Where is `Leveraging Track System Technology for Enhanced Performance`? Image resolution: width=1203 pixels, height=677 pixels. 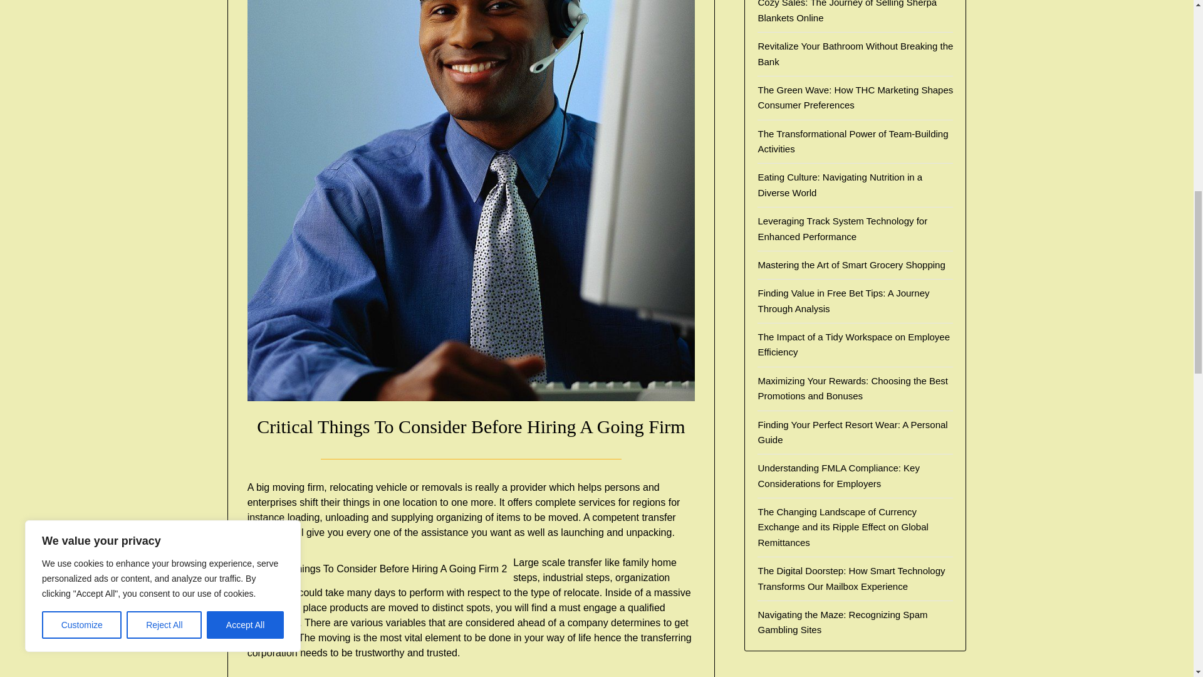 Leveraging Track System Technology for Enhanced Performance is located at coordinates (842, 228).